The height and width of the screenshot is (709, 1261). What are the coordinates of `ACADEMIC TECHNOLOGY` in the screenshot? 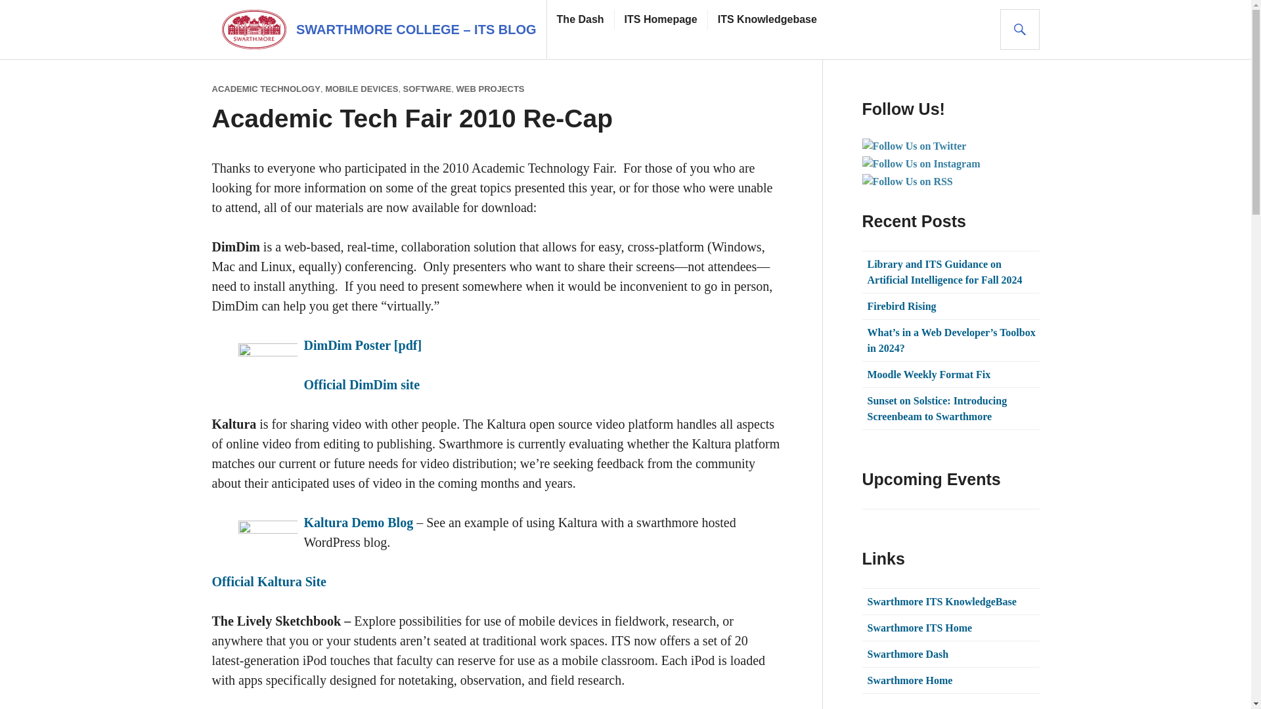 It's located at (265, 89).